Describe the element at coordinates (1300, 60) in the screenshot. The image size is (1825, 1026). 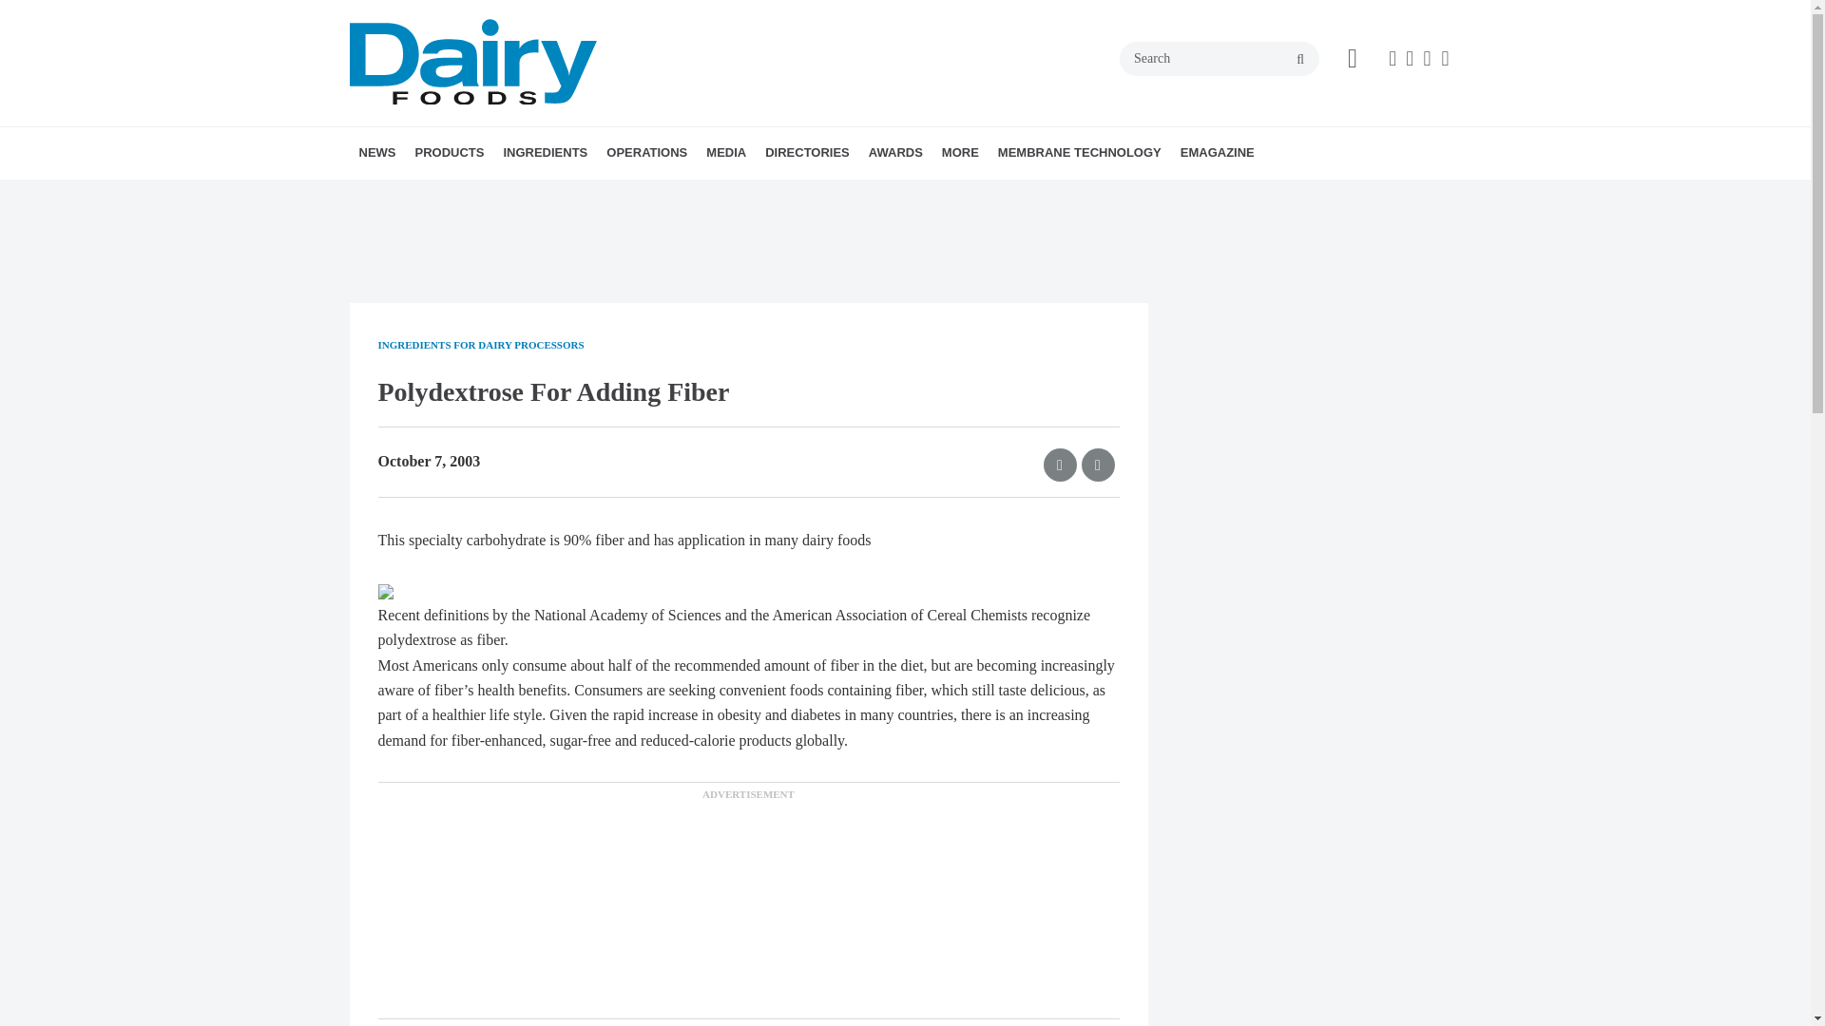
I see `search` at that location.